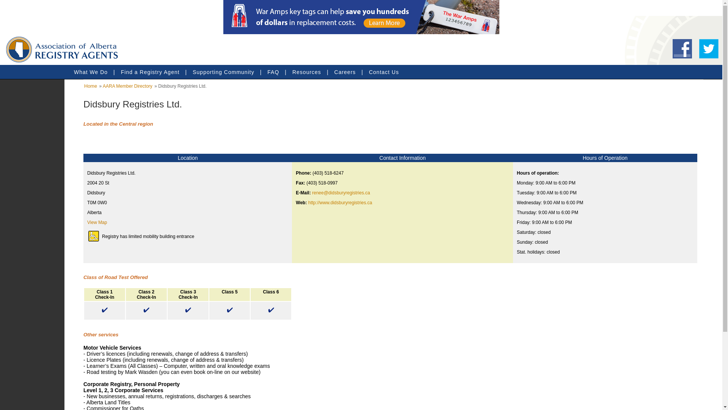 Image resolution: width=728 pixels, height=410 pixels. I want to click on Contact Us, so click(384, 72).